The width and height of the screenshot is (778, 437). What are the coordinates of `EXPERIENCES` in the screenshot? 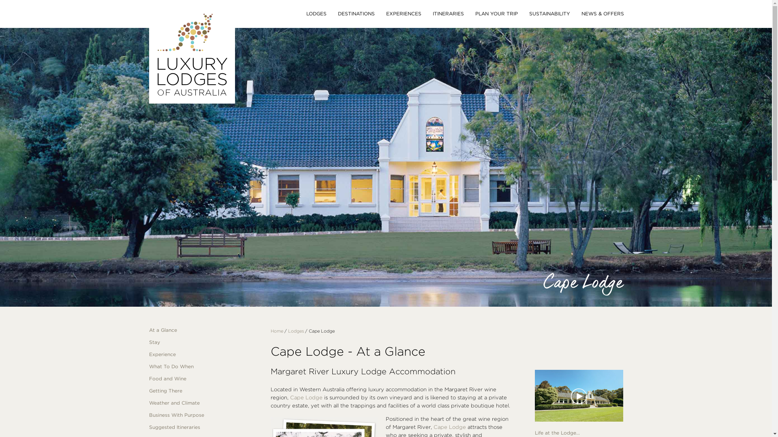 It's located at (404, 14).